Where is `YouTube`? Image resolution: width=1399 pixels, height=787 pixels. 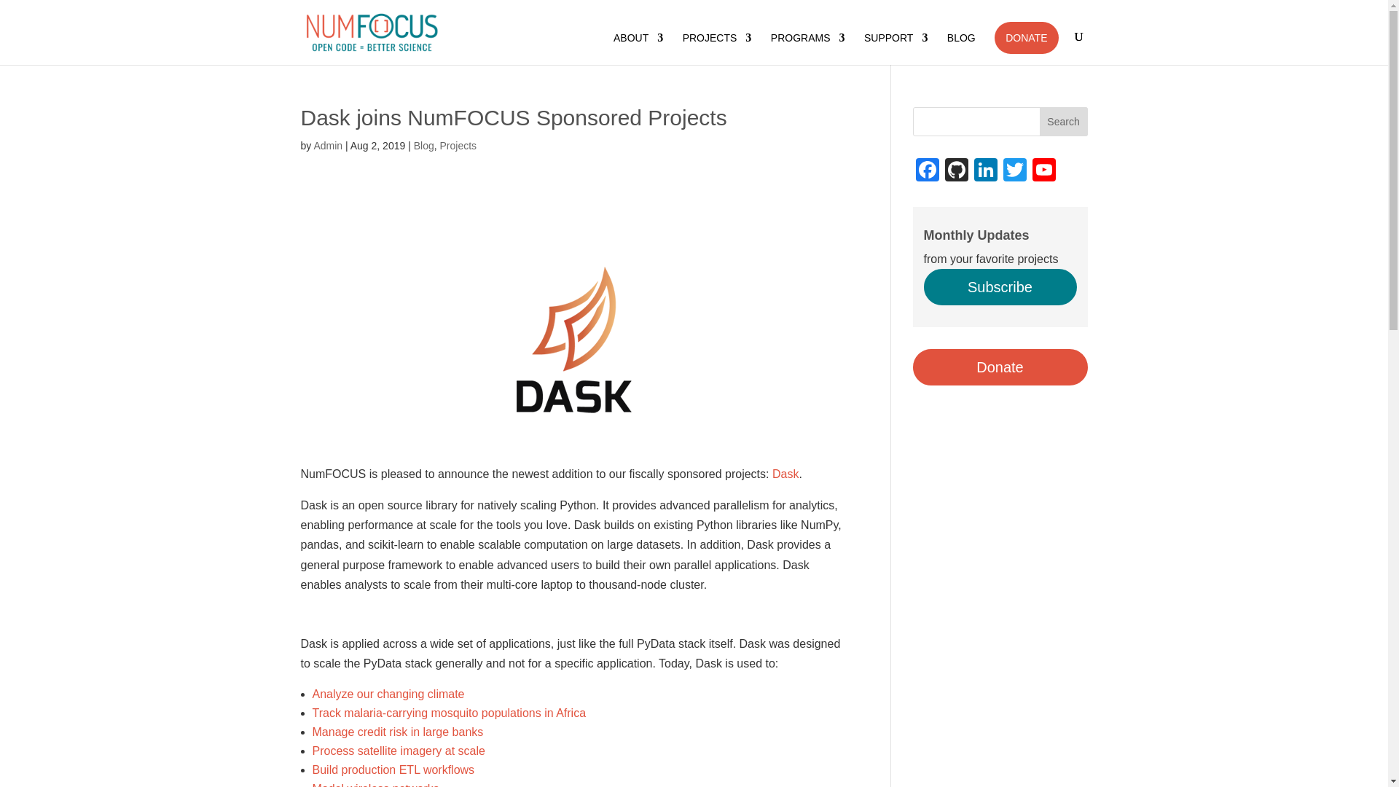
YouTube is located at coordinates (1043, 171).